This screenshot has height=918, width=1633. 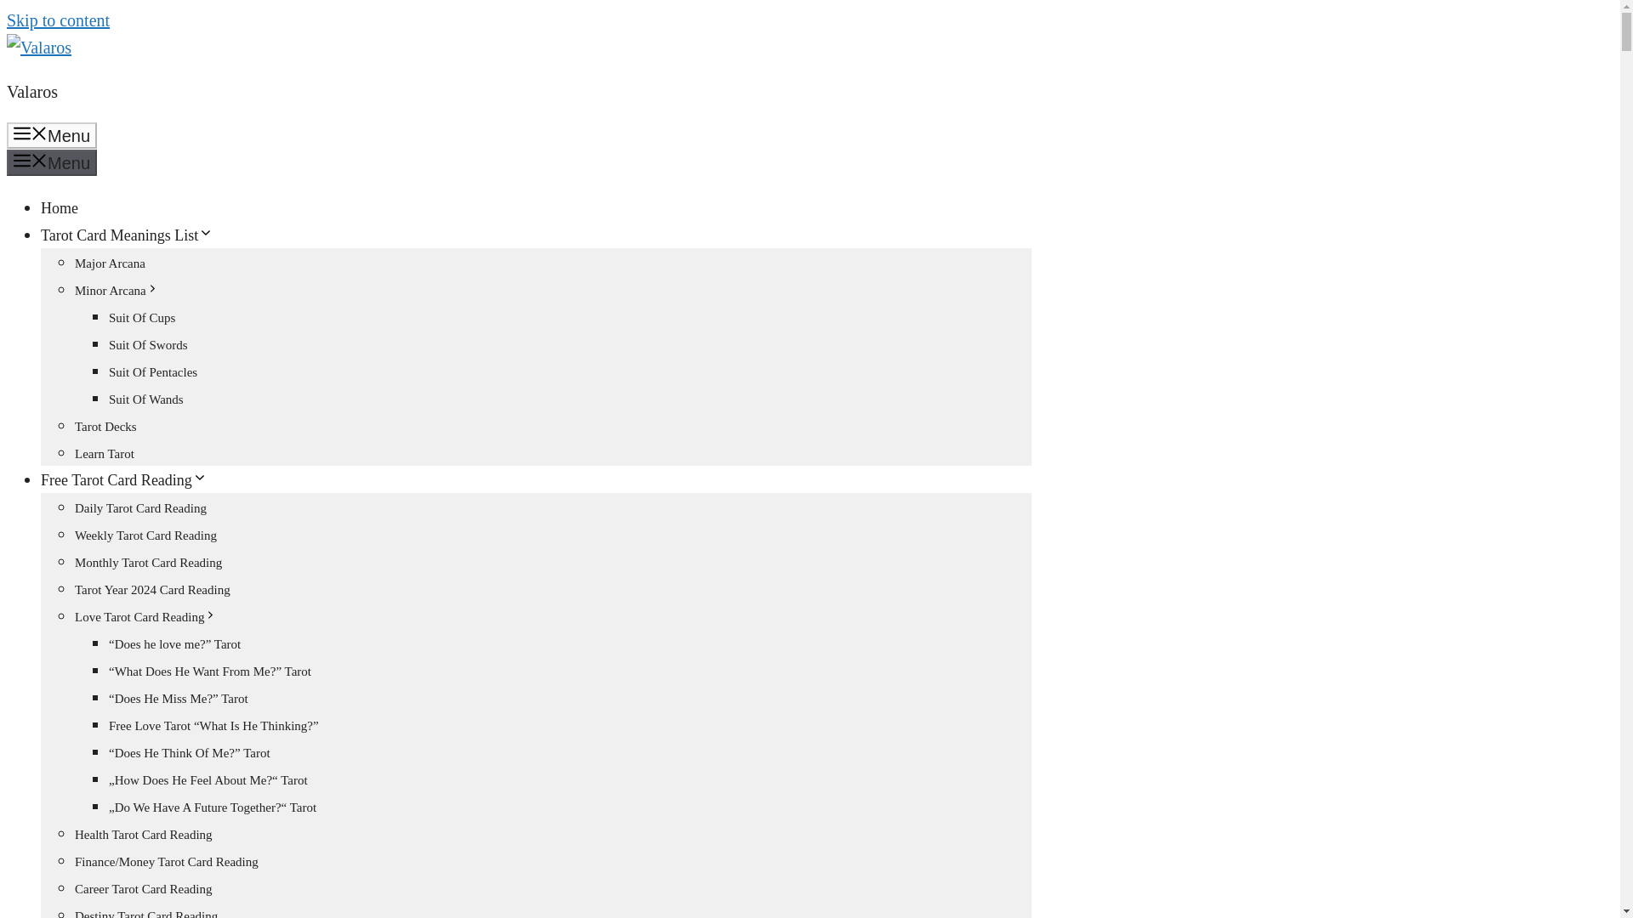 What do you see at coordinates (110, 263) in the screenshot?
I see `Major Arcana` at bounding box center [110, 263].